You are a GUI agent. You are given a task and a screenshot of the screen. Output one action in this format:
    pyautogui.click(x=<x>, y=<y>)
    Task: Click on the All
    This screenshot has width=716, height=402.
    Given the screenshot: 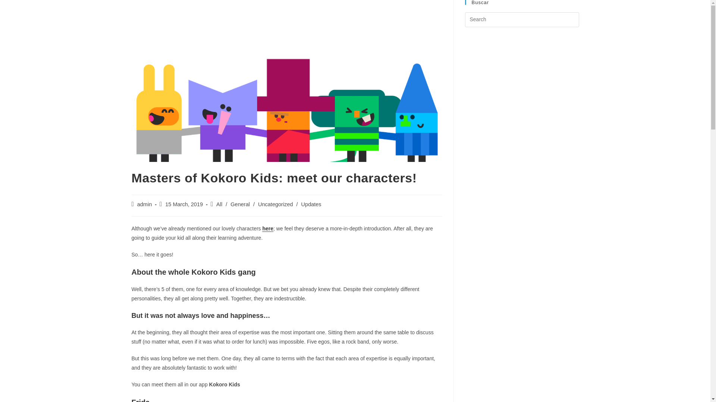 What is the action you would take?
    pyautogui.click(x=219, y=204)
    